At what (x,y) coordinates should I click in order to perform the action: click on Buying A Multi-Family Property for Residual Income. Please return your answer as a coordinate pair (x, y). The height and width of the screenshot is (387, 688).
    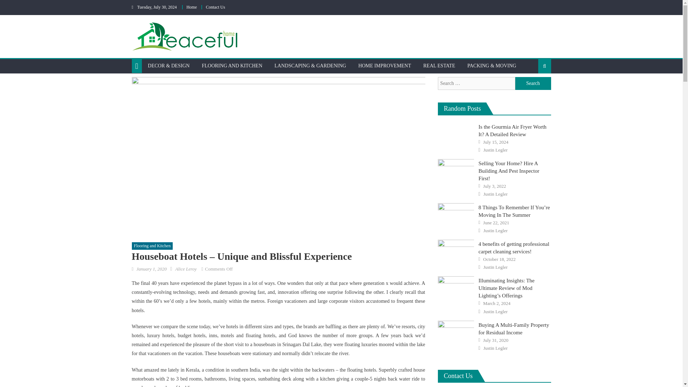
    Looking at the image, I should click on (456, 333).